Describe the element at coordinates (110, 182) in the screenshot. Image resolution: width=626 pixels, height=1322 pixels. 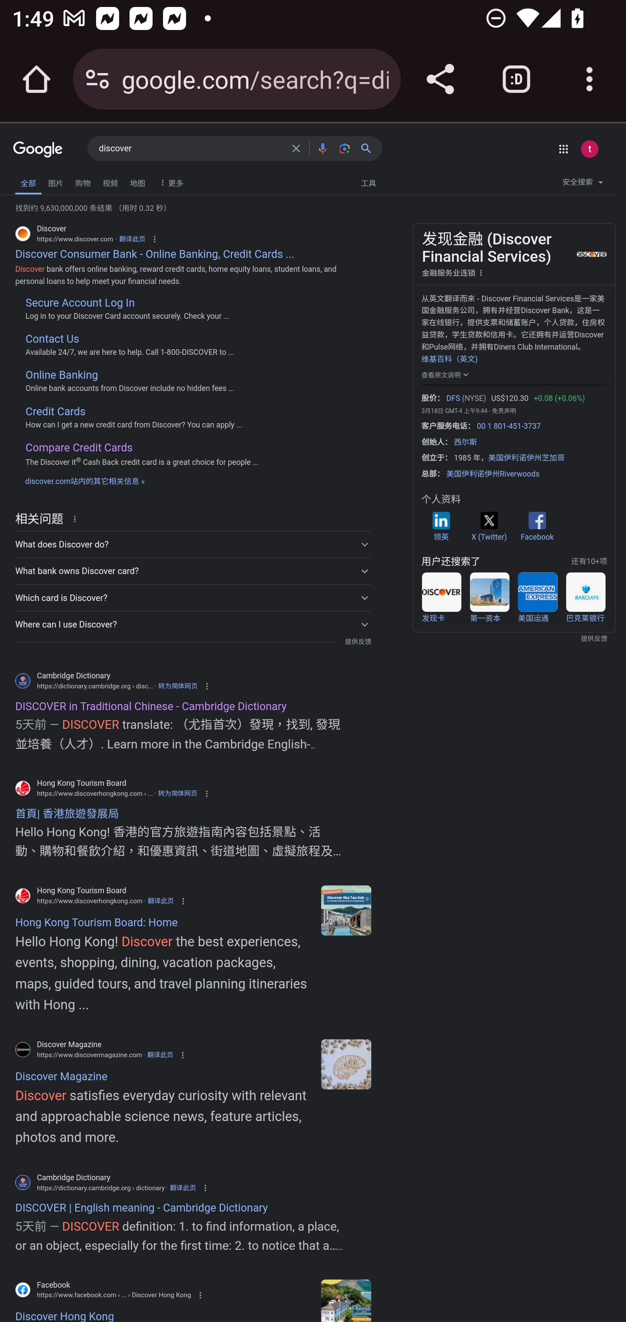
I see `视频` at that location.